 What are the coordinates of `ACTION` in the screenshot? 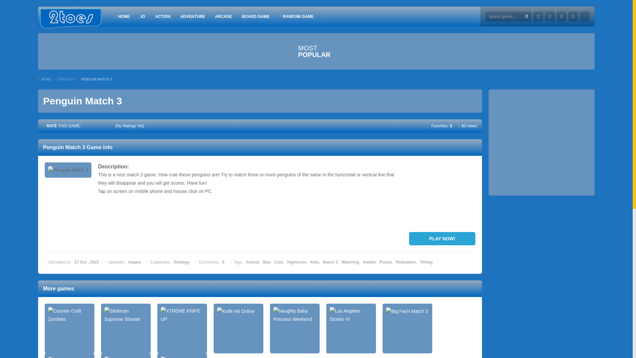 It's located at (163, 16).